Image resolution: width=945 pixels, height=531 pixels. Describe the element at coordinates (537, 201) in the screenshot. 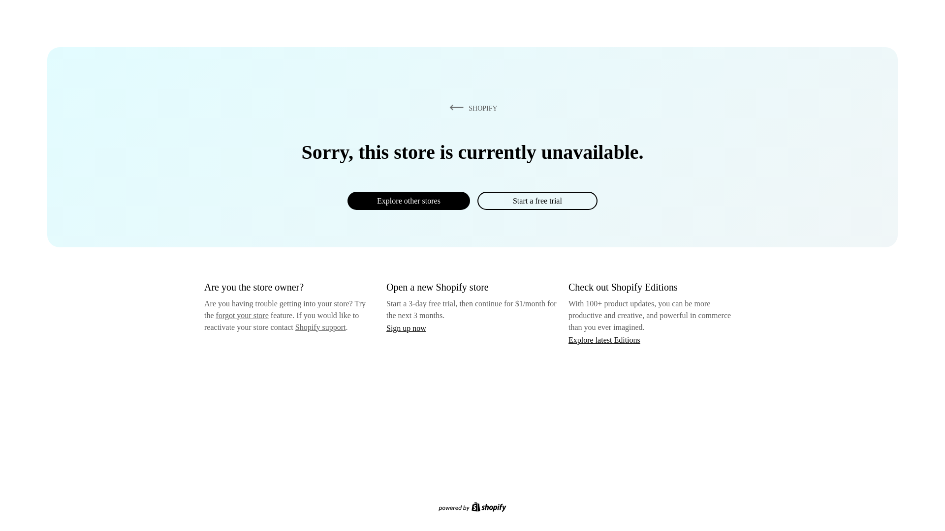

I see `Start a free trial` at that location.